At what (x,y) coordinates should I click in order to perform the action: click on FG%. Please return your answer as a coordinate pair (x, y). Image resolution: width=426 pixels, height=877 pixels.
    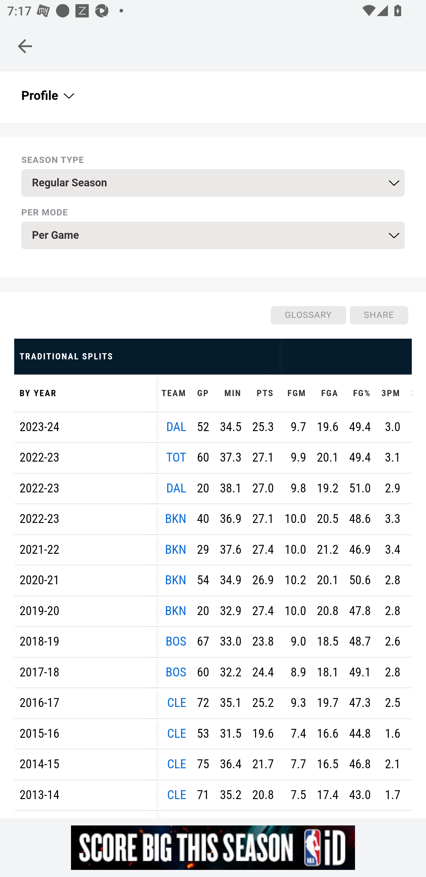
    Looking at the image, I should click on (360, 394).